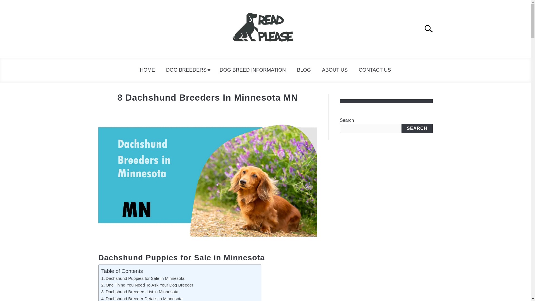 The image size is (535, 301). Describe the element at coordinates (140, 292) in the screenshot. I see `Dachshund Breeders List in Minnesota` at that location.